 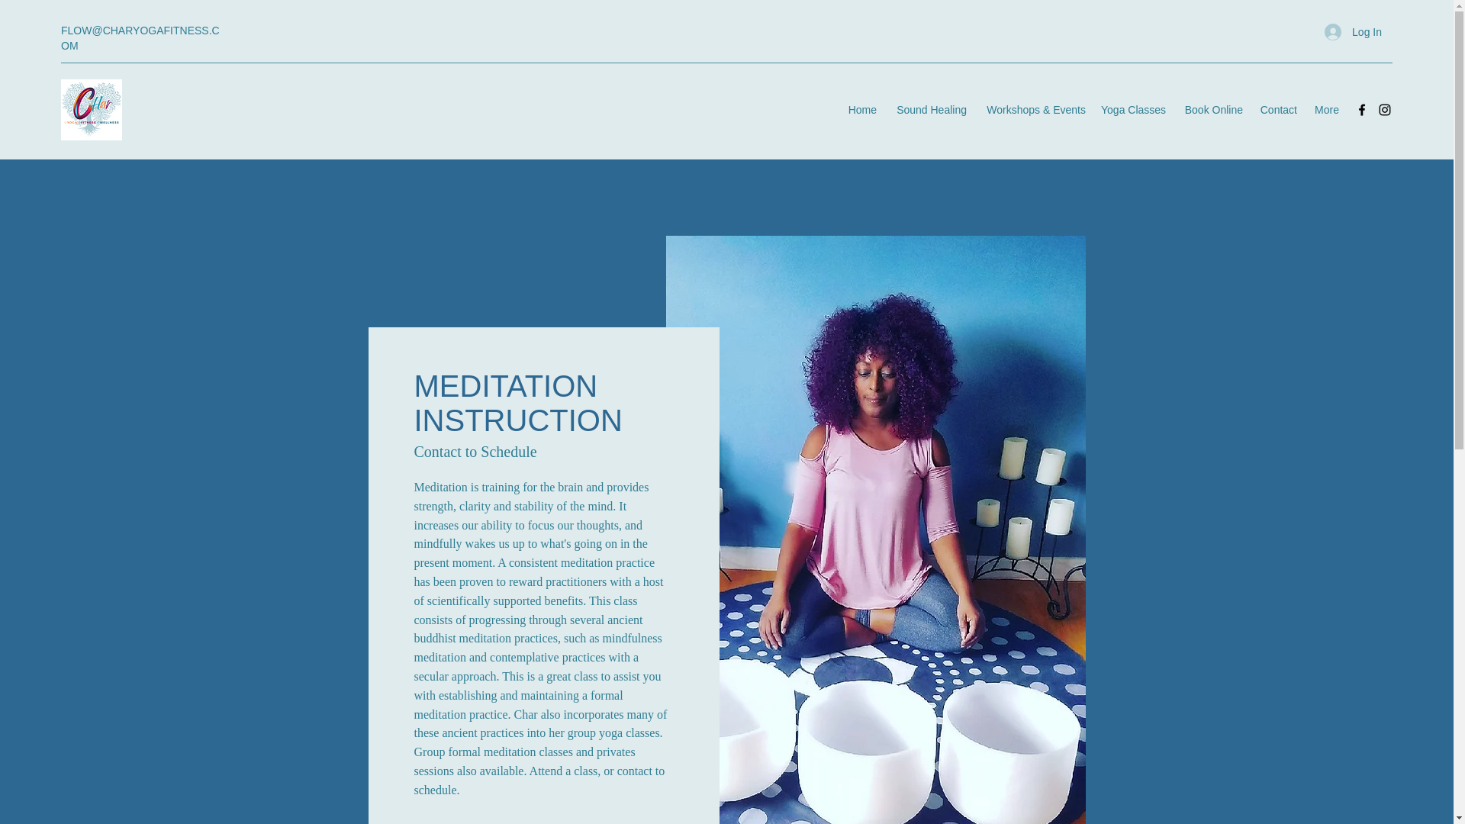 What do you see at coordinates (1354, 32) in the screenshot?
I see `Log In` at bounding box center [1354, 32].